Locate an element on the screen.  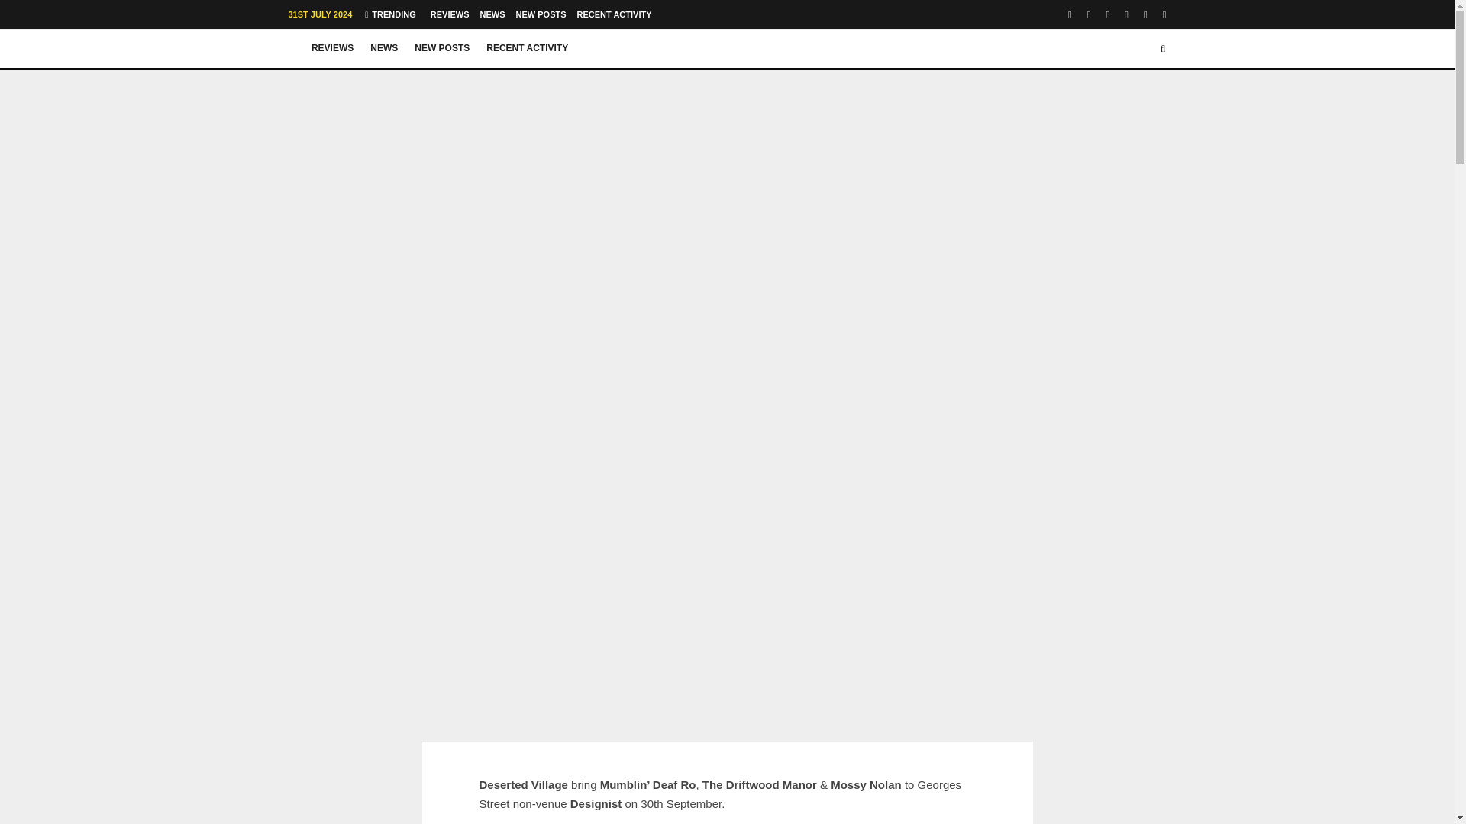
NEW POSTS is located at coordinates (541, 14).